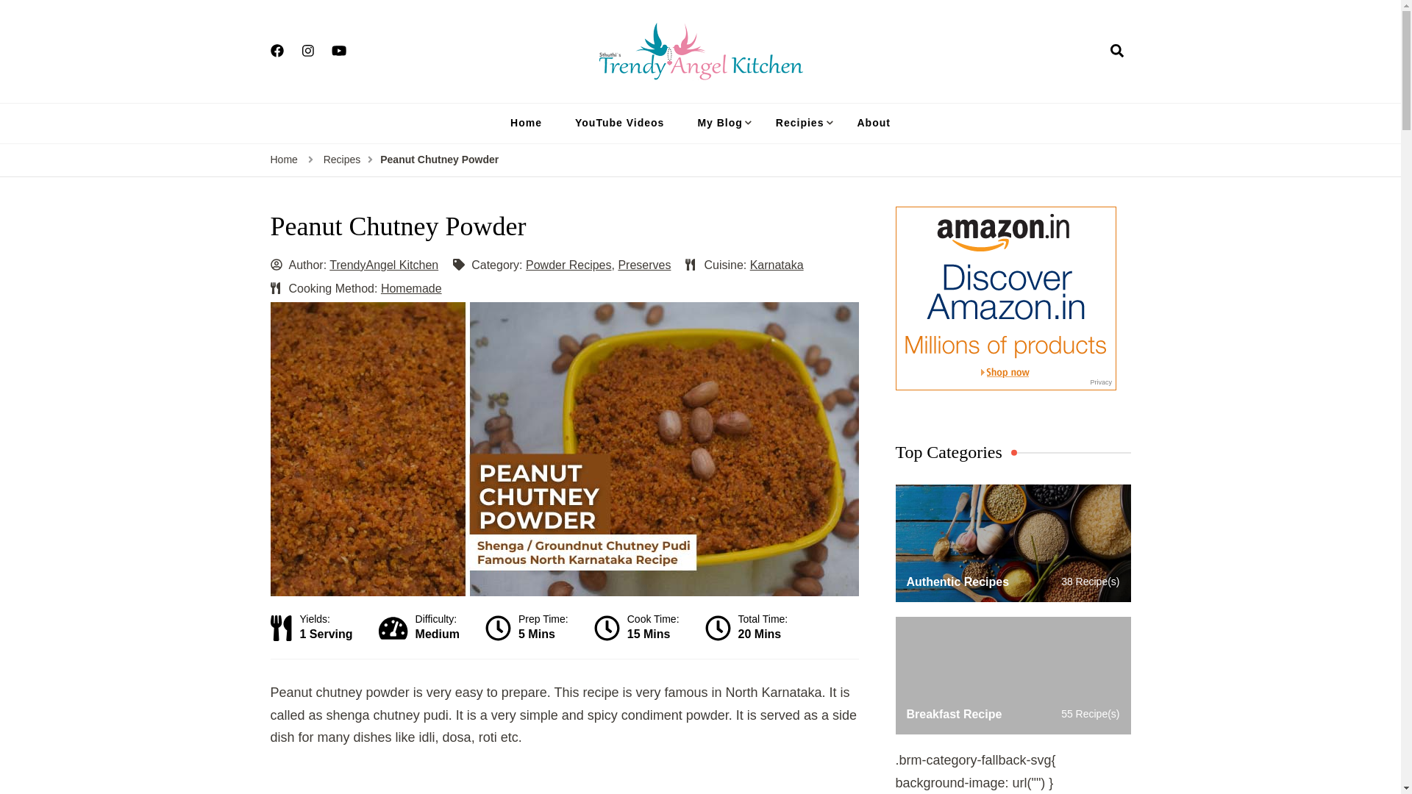 The image size is (1412, 794). What do you see at coordinates (284, 160) in the screenshot?
I see `Home` at bounding box center [284, 160].